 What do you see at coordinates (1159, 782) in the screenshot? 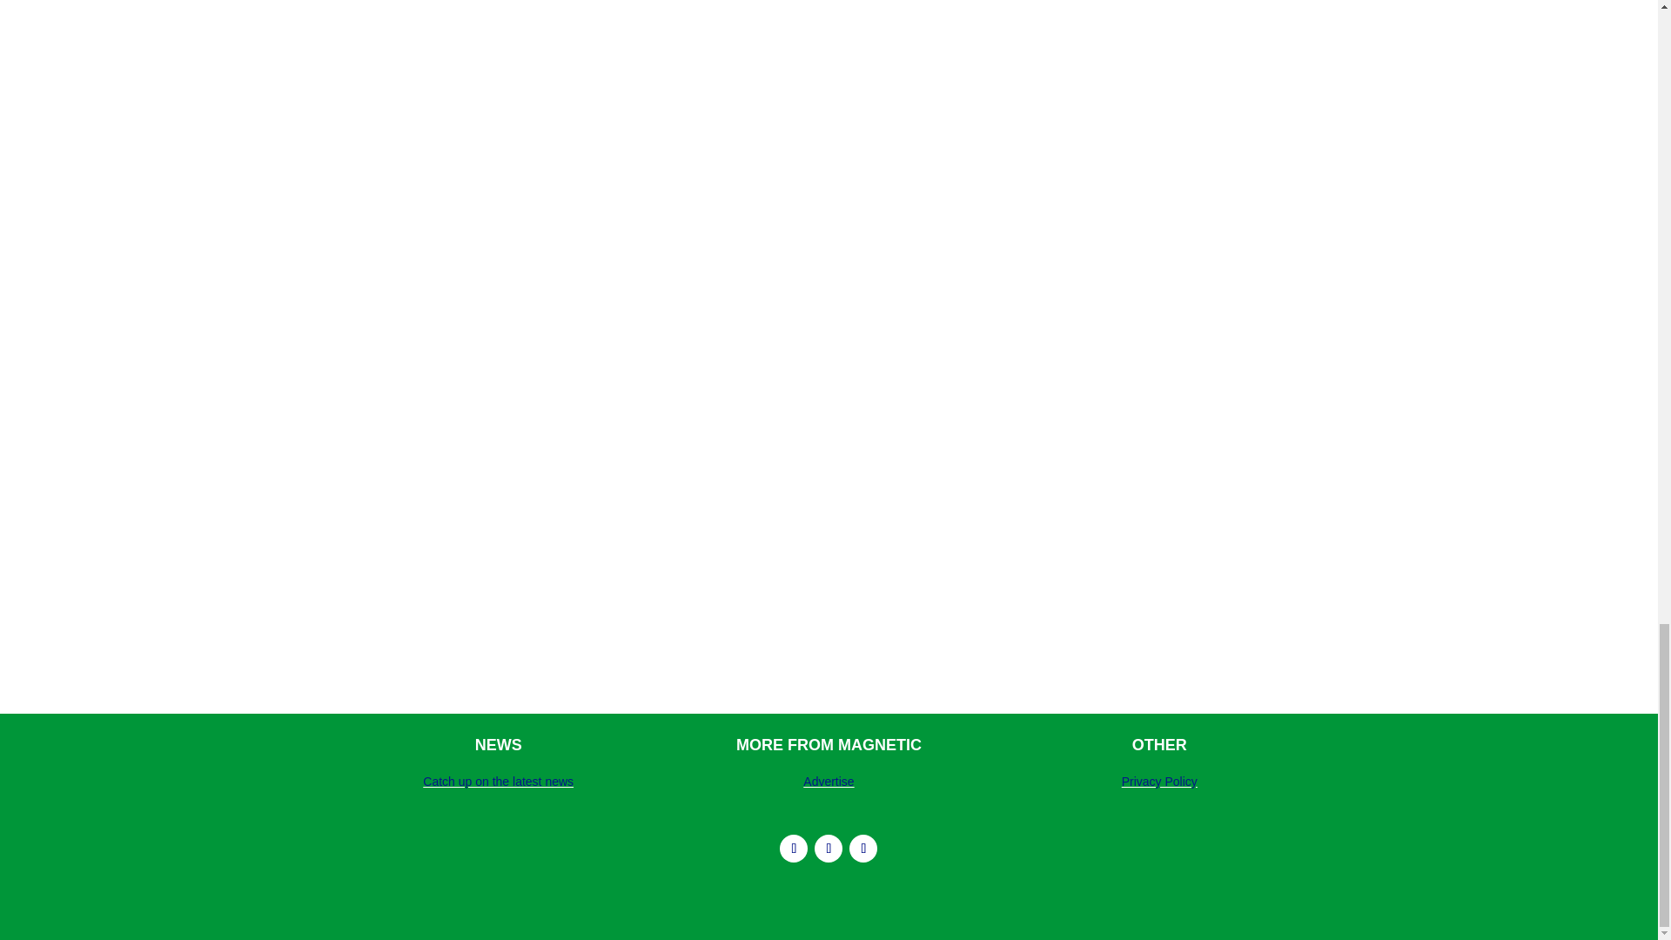
I see `Privacy Policy` at bounding box center [1159, 782].